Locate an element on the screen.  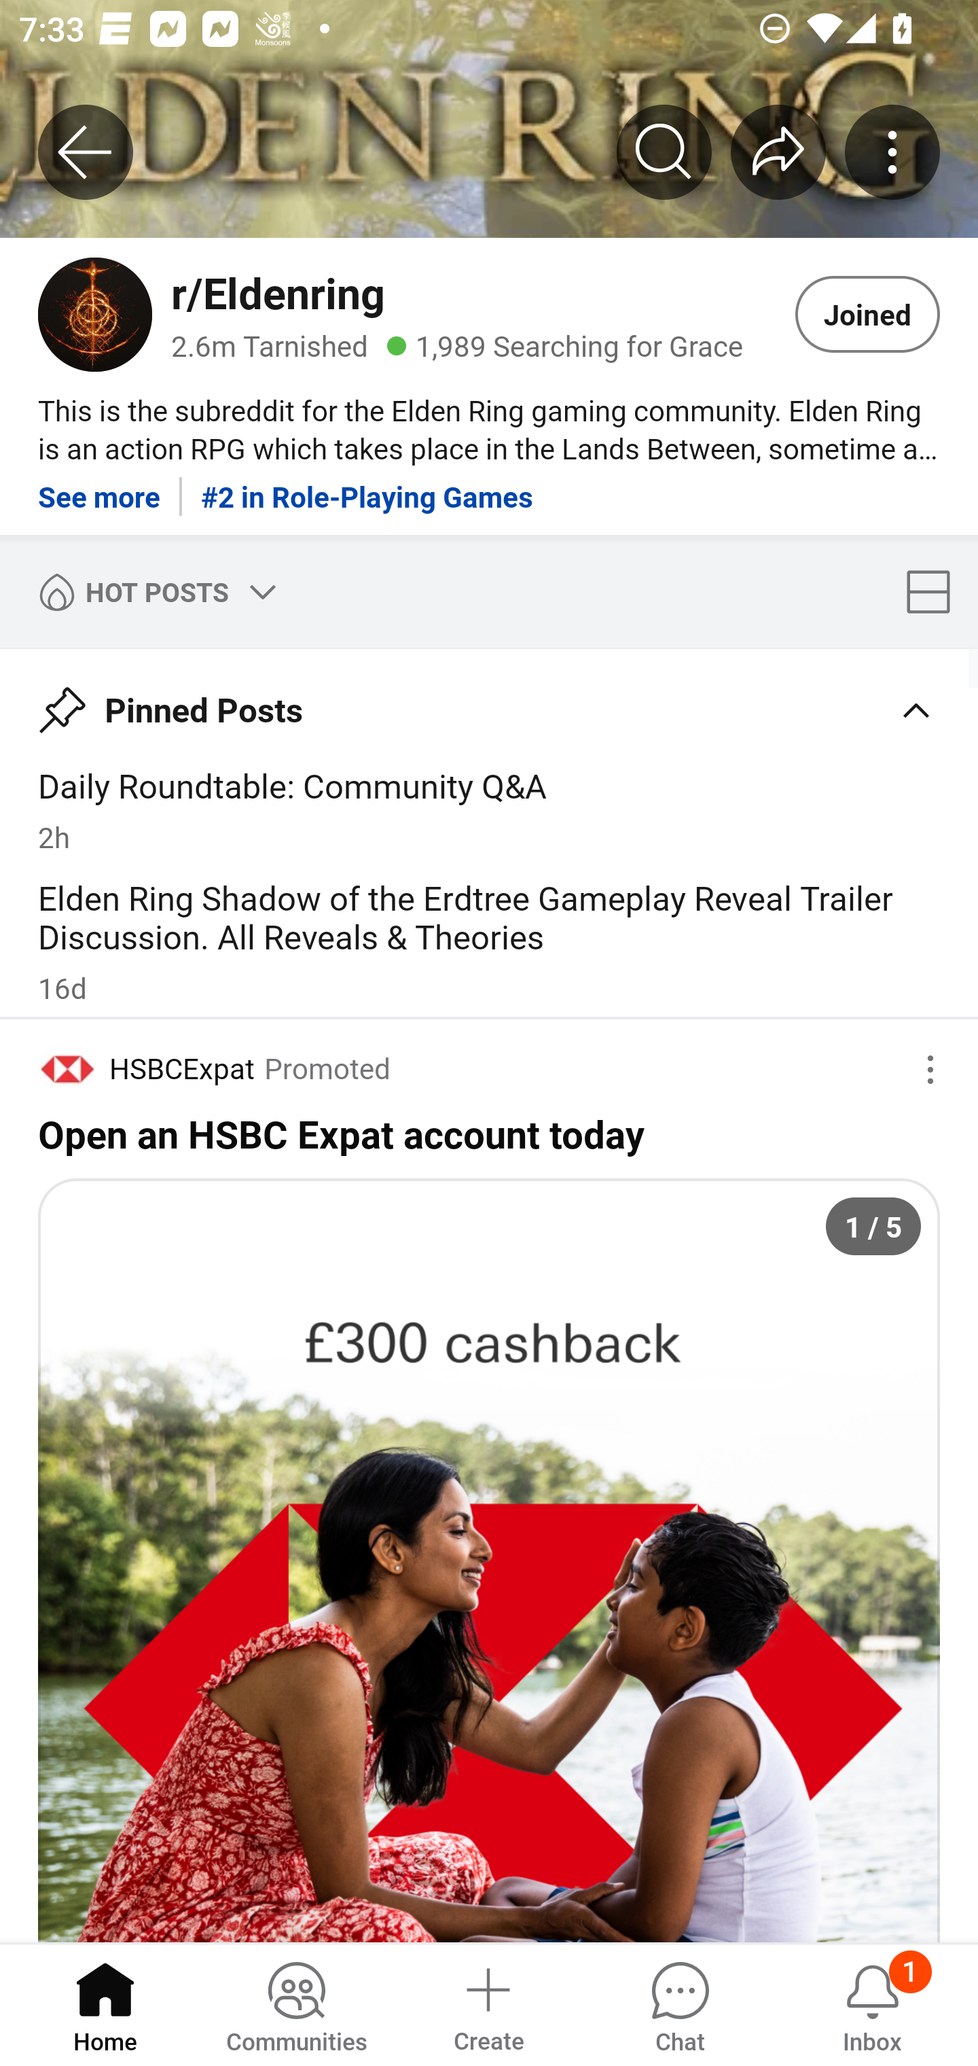
#2 in Role-Playing Games is located at coordinates (367, 487).